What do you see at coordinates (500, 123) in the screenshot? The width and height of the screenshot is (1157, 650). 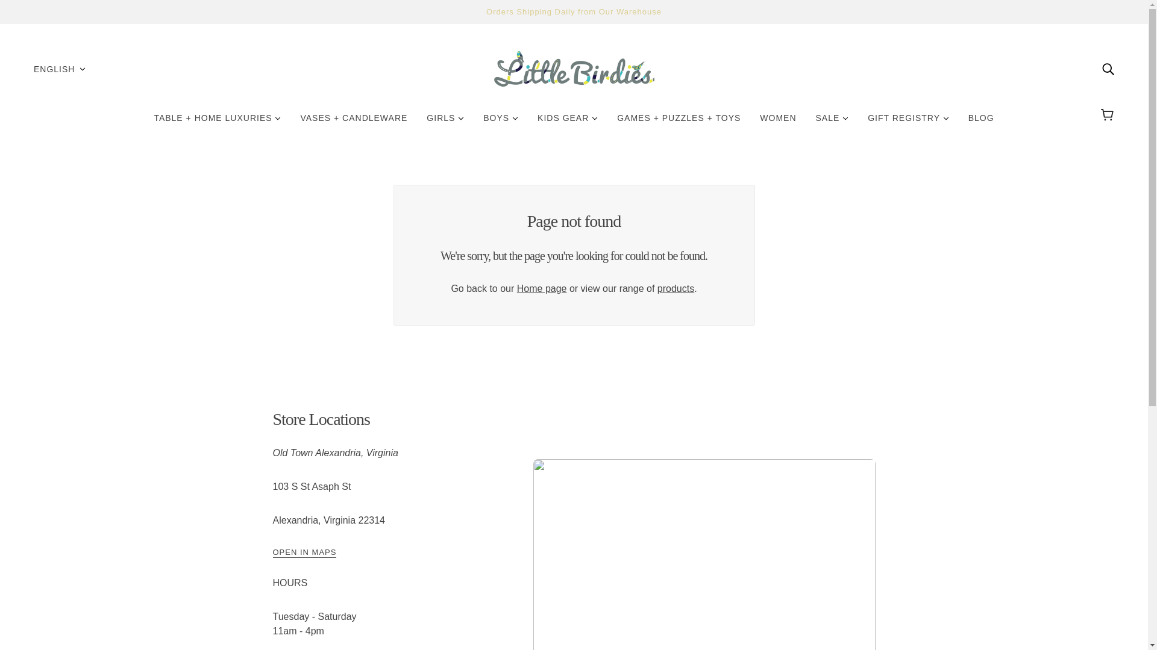 I see `BOYS` at bounding box center [500, 123].